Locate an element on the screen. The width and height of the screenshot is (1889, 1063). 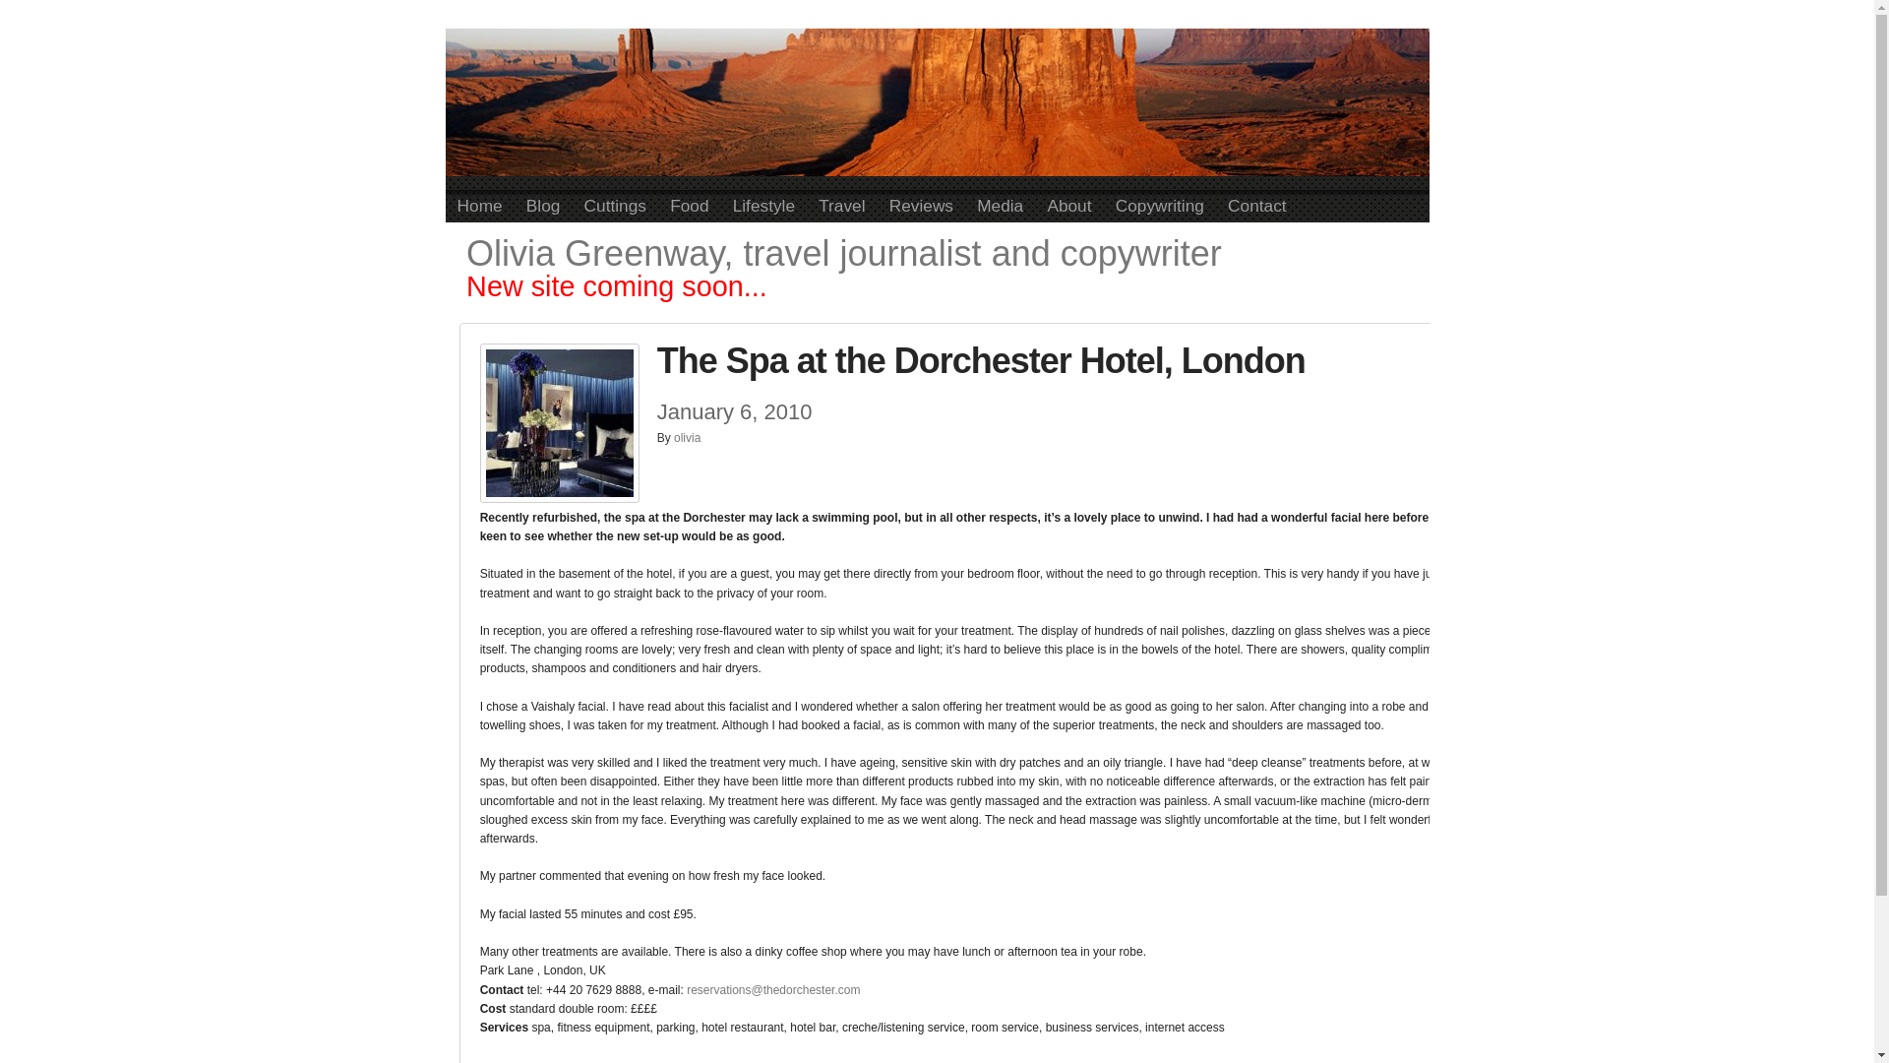
Blog is located at coordinates (543, 206).